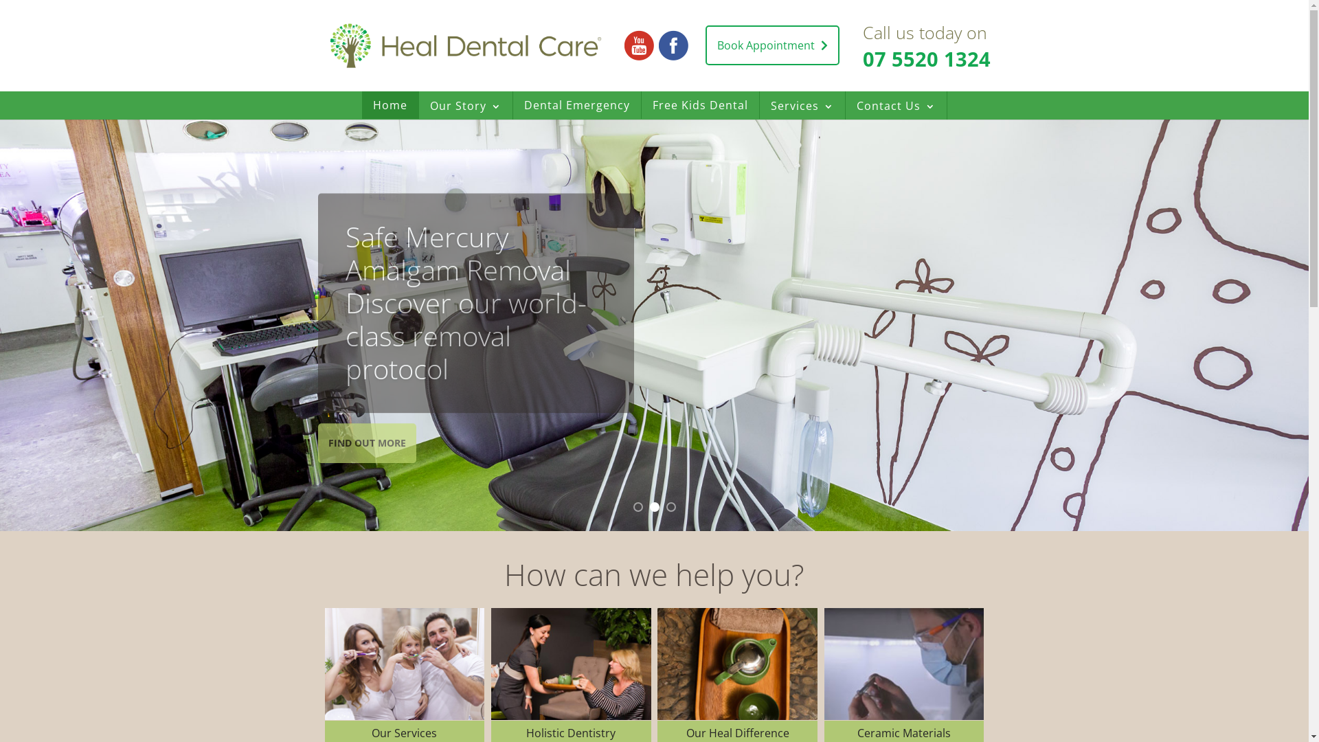 This screenshot has width=1319, height=742. I want to click on Our Story, so click(466, 106).